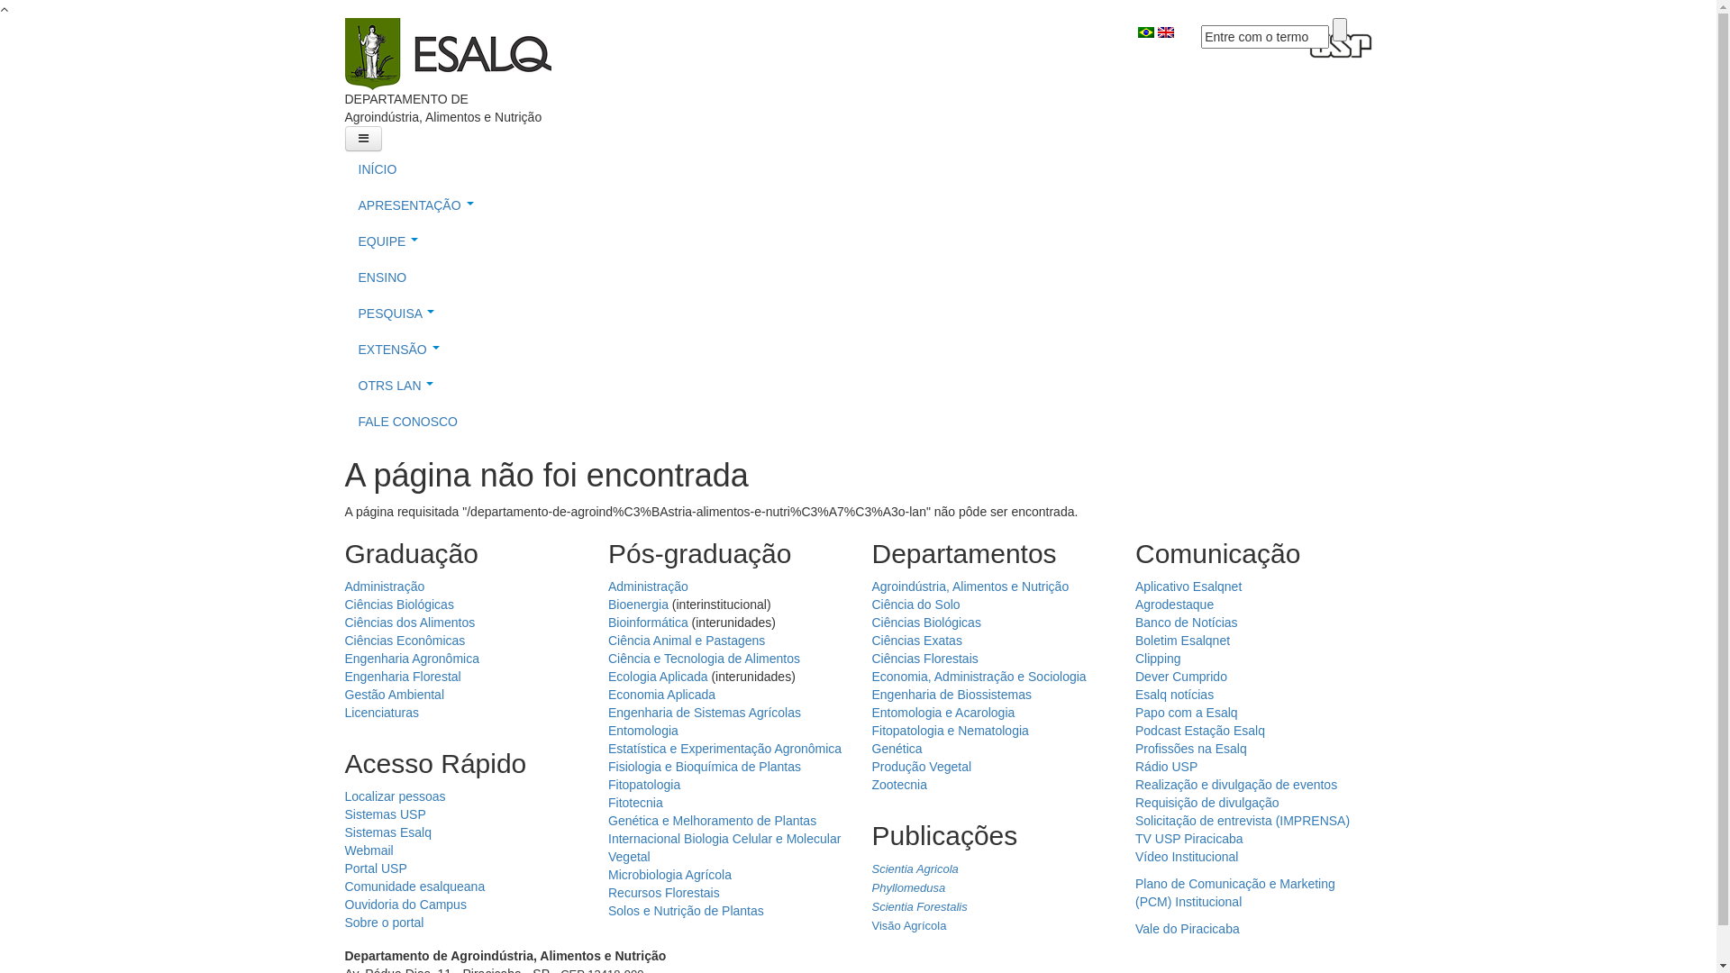 Image resolution: width=1730 pixels, height=973 pixels. I want to click on Engenharia de Biossistemas, so click(951, 695).